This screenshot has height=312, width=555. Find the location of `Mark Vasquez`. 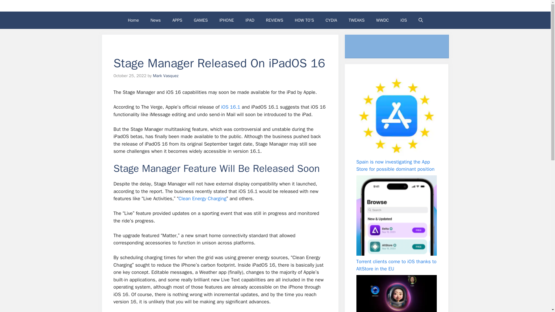

Mark Vasquez is located at coordinates (166, 76).